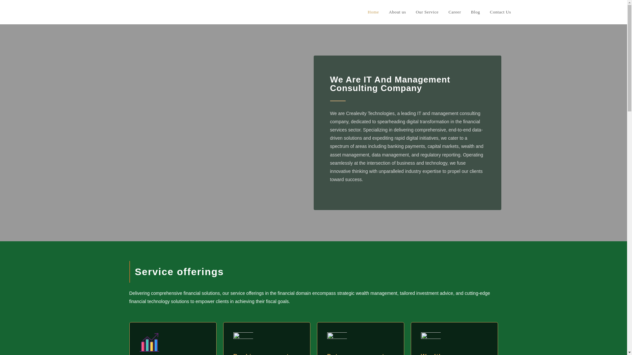  Describe the element at coordinates (500, 12) in the screenshot. I see `Contact Us` at that location.